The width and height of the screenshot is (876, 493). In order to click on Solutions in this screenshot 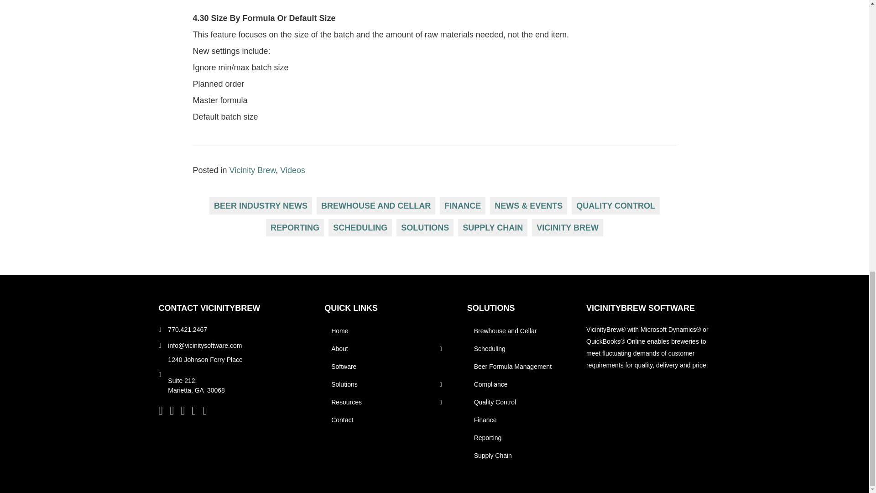, I will do `click(491, 308)`.